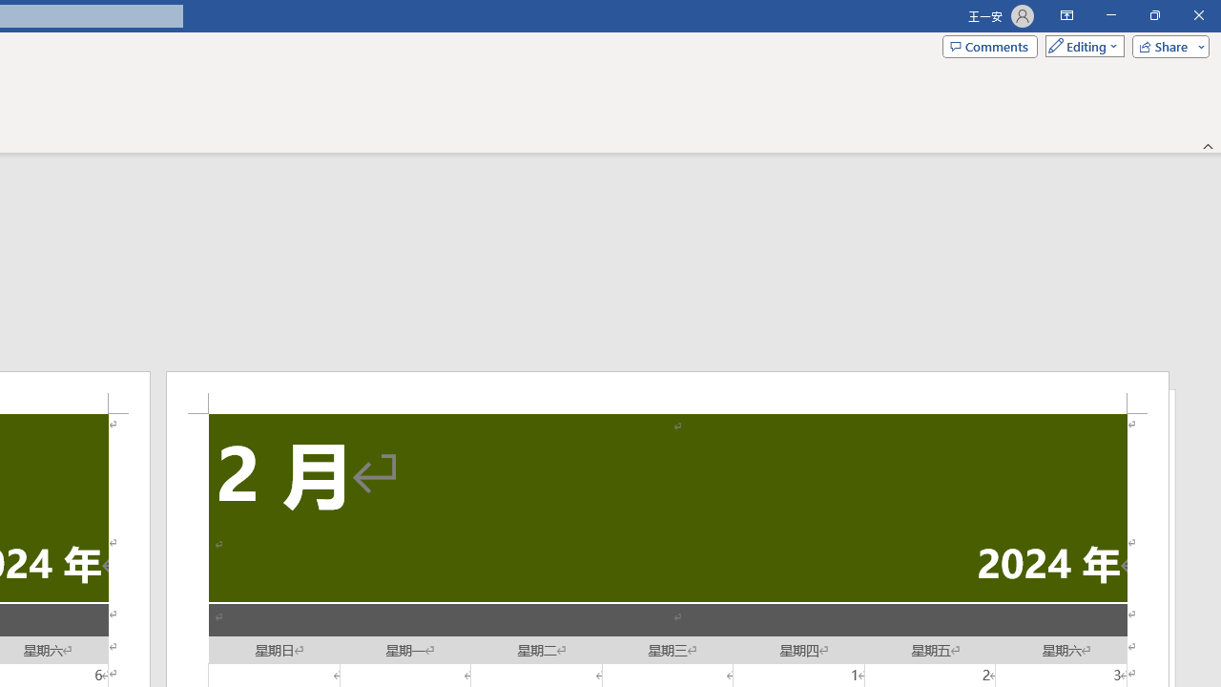  I want to click on Mode, so click(1081, 46).